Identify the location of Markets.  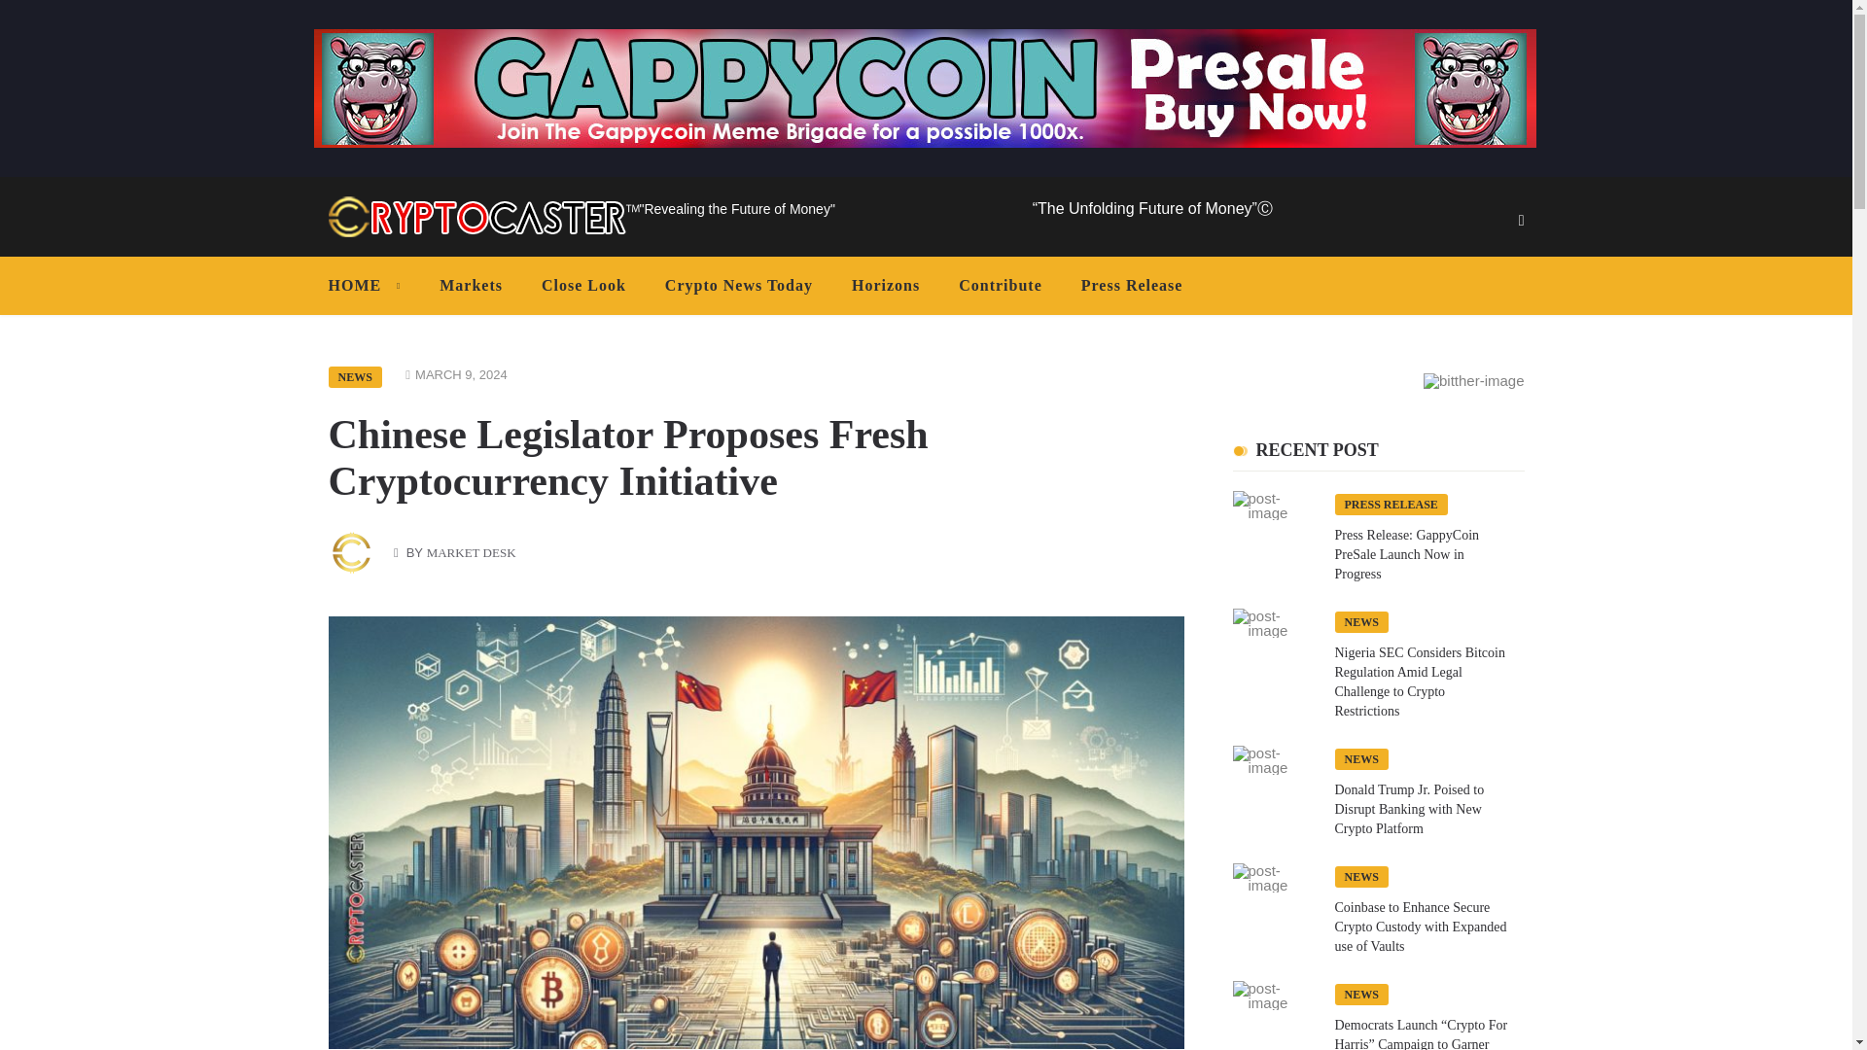
(471, 286).